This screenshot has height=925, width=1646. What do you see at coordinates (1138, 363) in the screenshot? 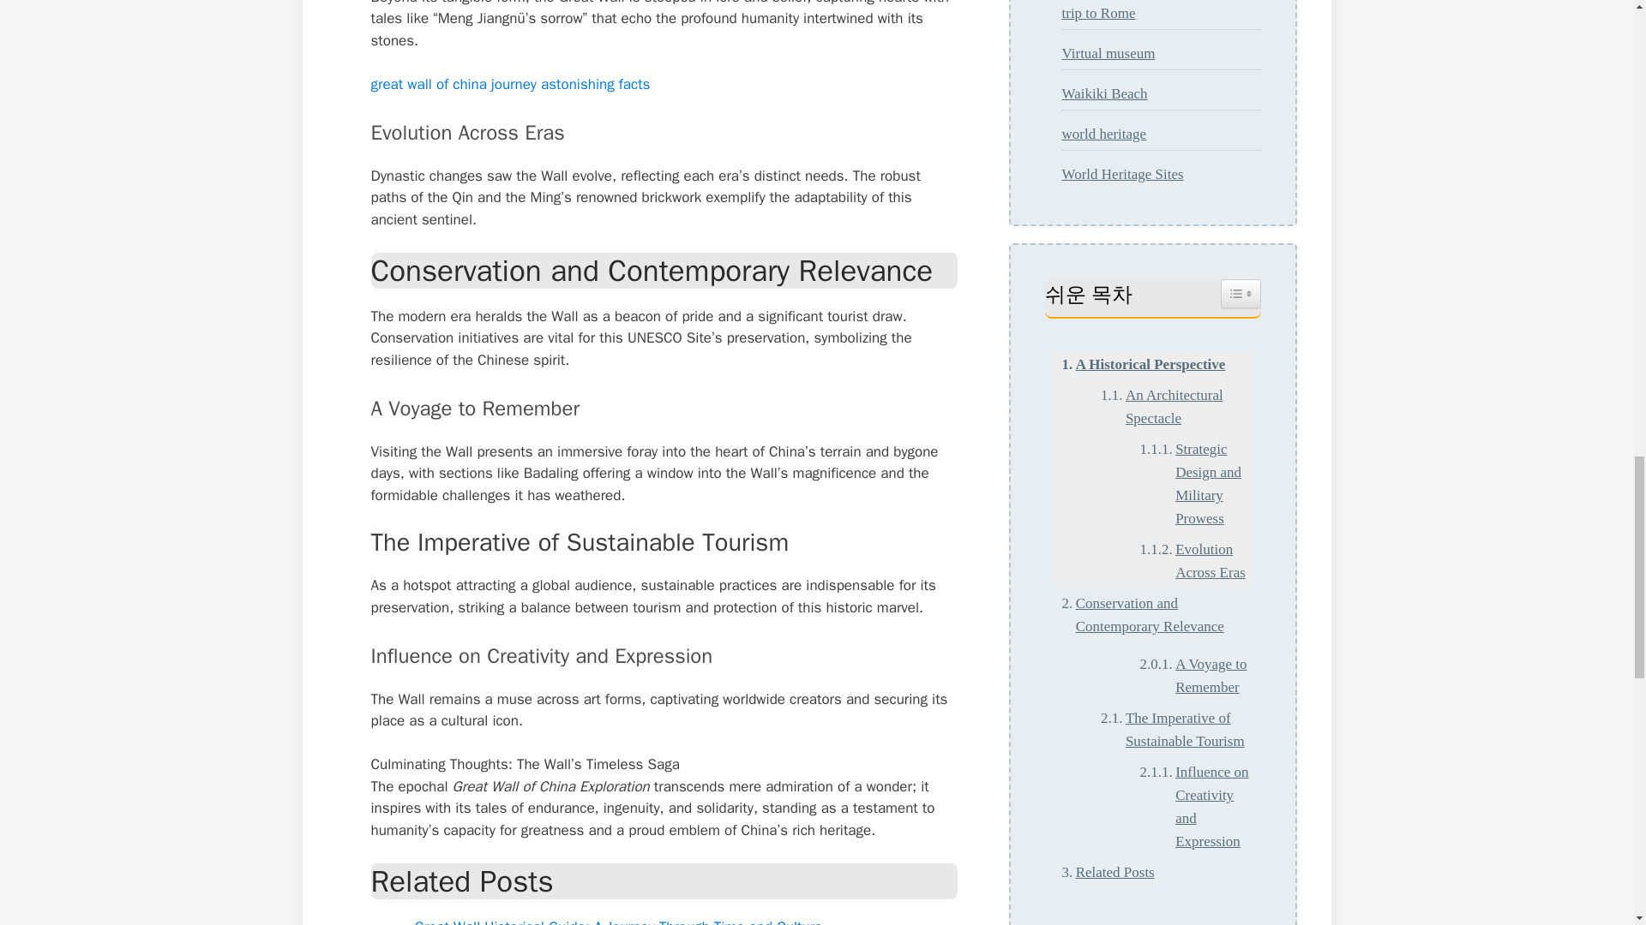
I see `A Historical Perspective` at bounding box center [1138, 363].